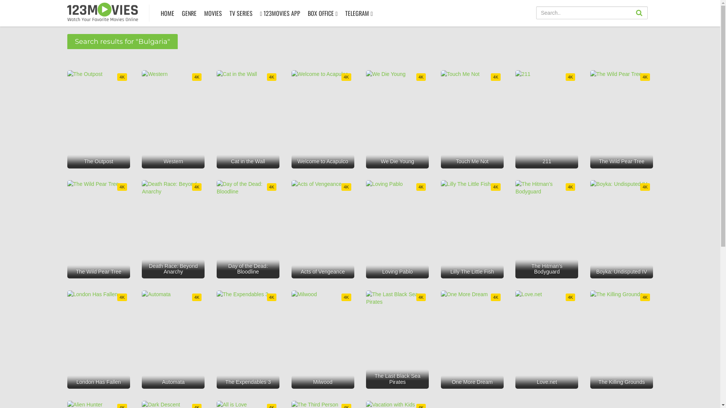 This screenshot has width=726, height=408. What do you see at coordinates (168, 13) in the screenshot?
I see `HOME` at bounding box center [168, 13].